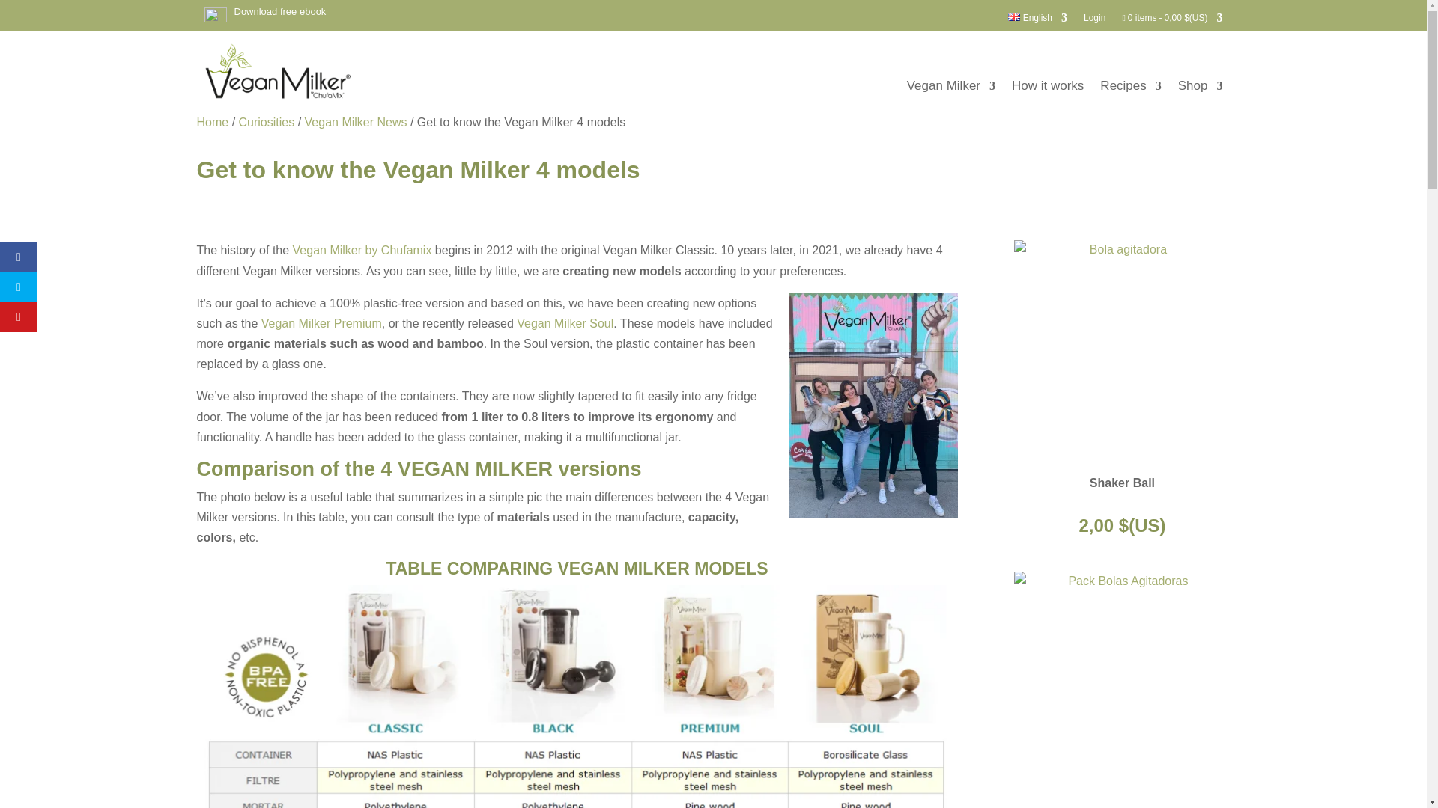 This screenshot has width=1438, height=808. What do you see at coordinates (1200, 88) in the screenshot?
I see `Shop` at bounding box center [1200, 88].